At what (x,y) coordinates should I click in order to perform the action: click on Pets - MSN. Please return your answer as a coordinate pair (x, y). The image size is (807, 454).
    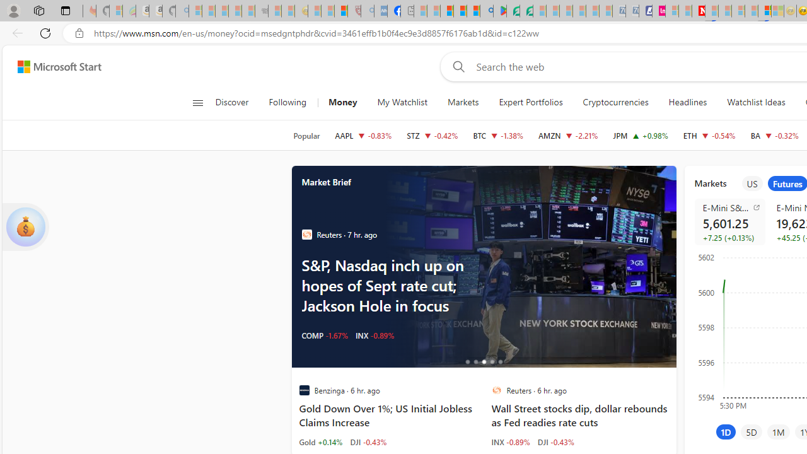
    Looking at the image, I should click on (460, 11).